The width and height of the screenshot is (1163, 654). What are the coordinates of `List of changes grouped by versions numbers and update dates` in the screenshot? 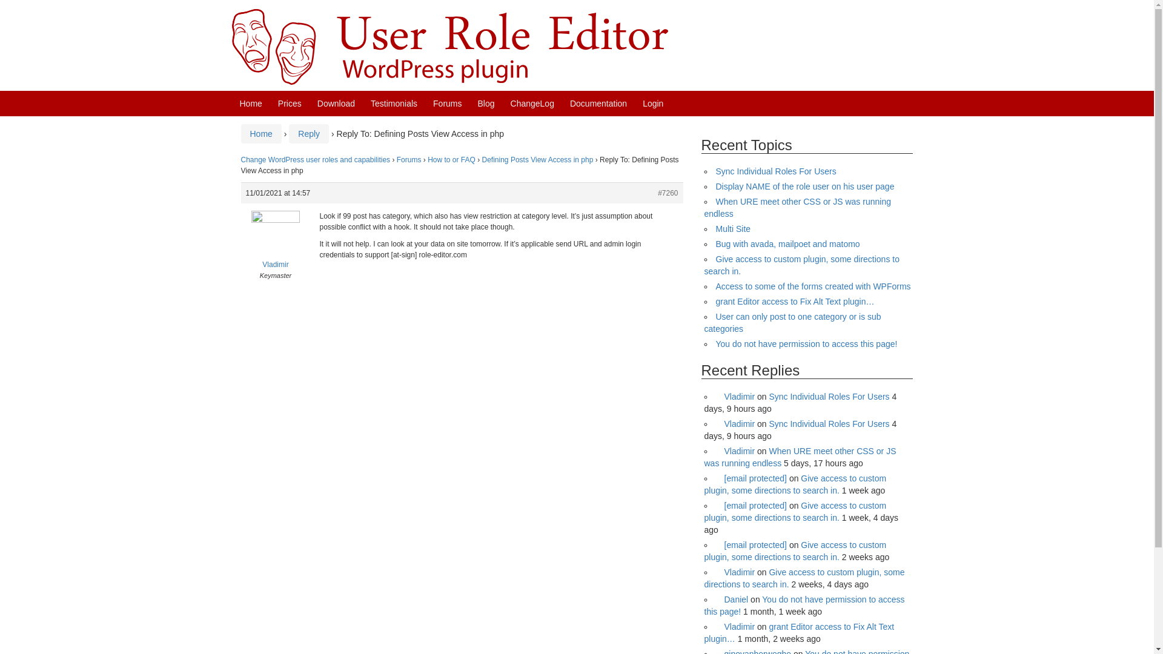 It's located at (532, 104).